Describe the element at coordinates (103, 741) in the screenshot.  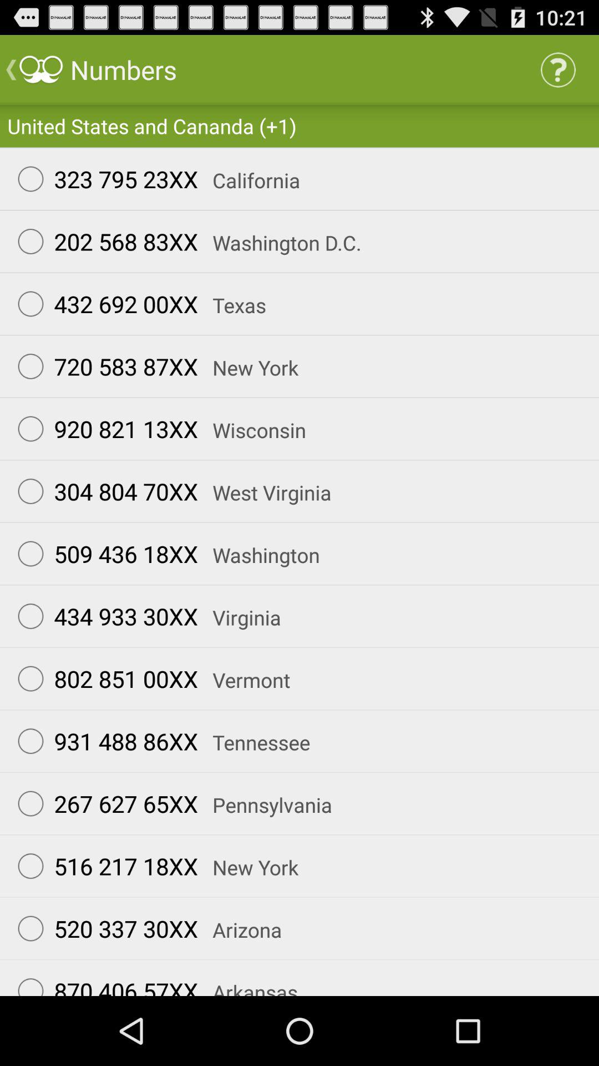
I see `click the item to the left of tennessee app` at that location.